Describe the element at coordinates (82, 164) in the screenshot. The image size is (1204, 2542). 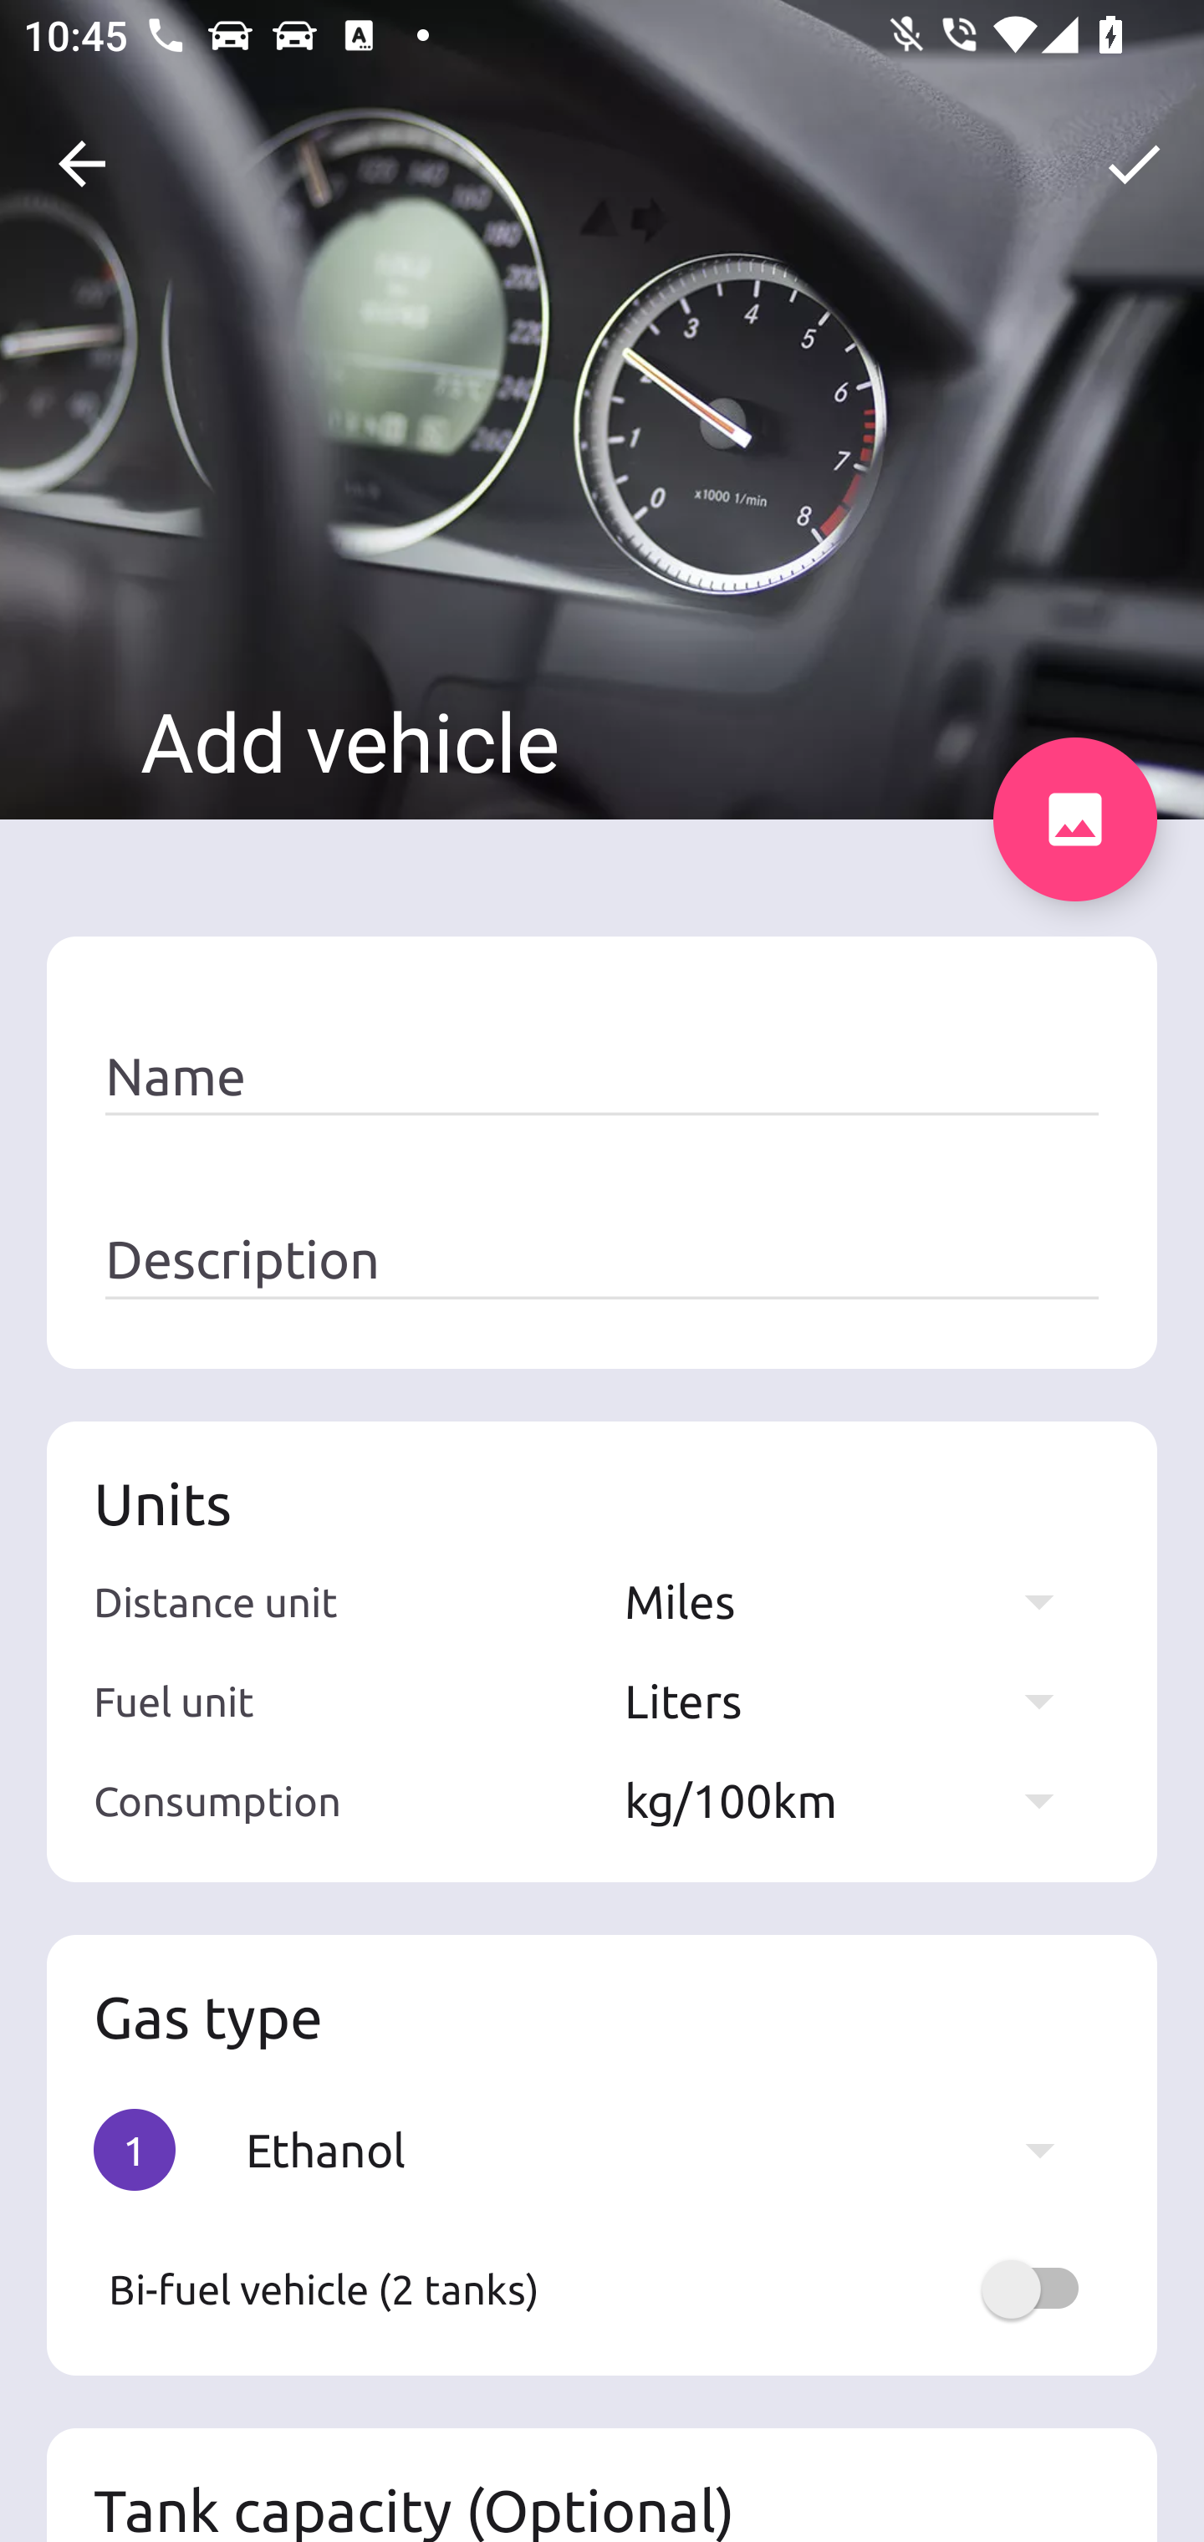
I see `Navigate up` at that location.